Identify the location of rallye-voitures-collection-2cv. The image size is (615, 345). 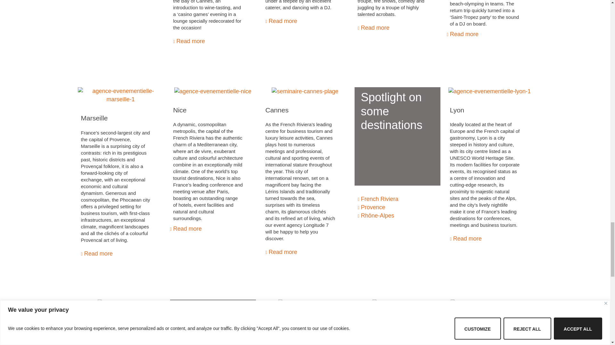
(489, 304).